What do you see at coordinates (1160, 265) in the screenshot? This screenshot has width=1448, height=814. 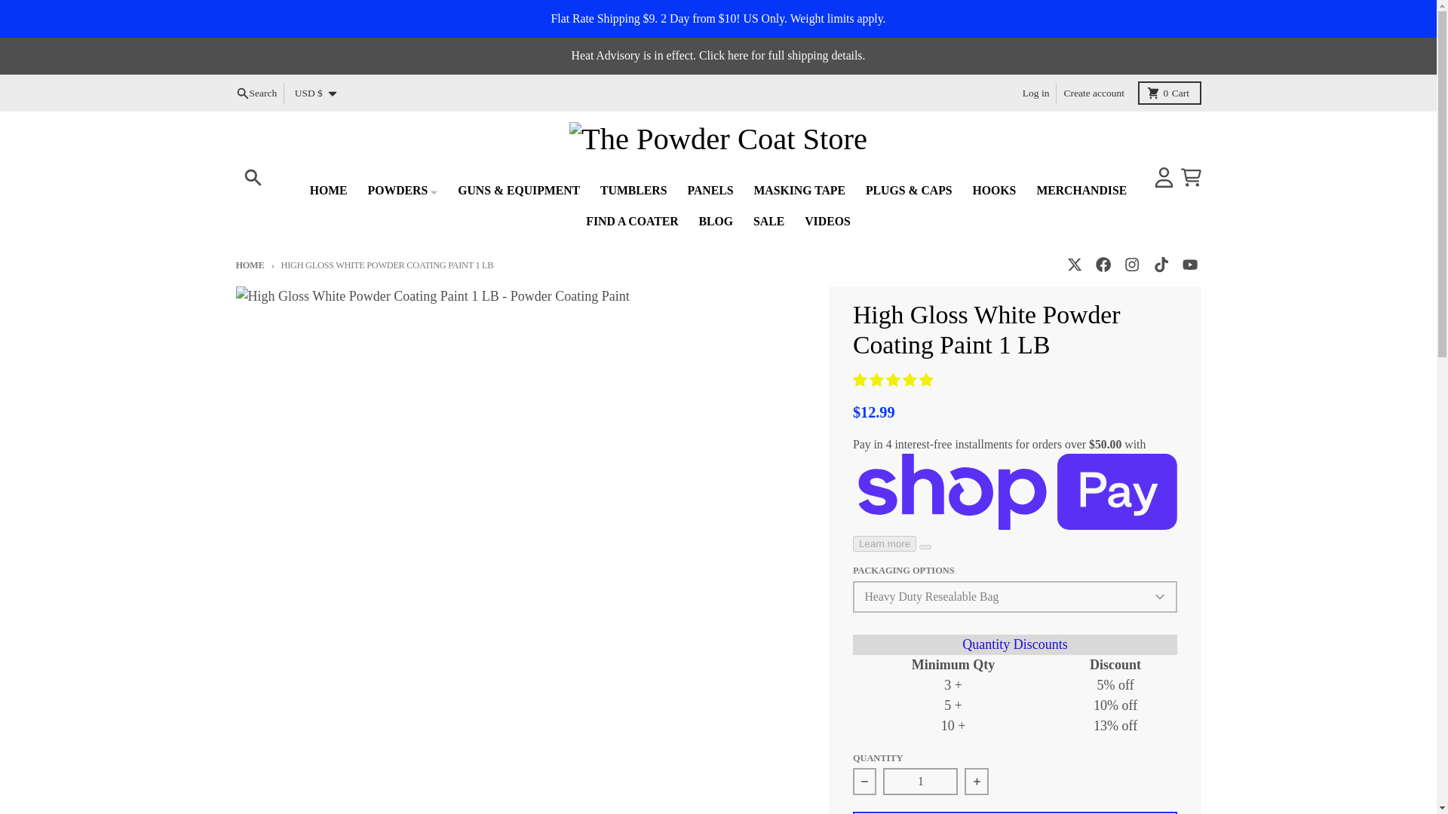 I see `Back to the homepage` at bounding box center [1160, 265].